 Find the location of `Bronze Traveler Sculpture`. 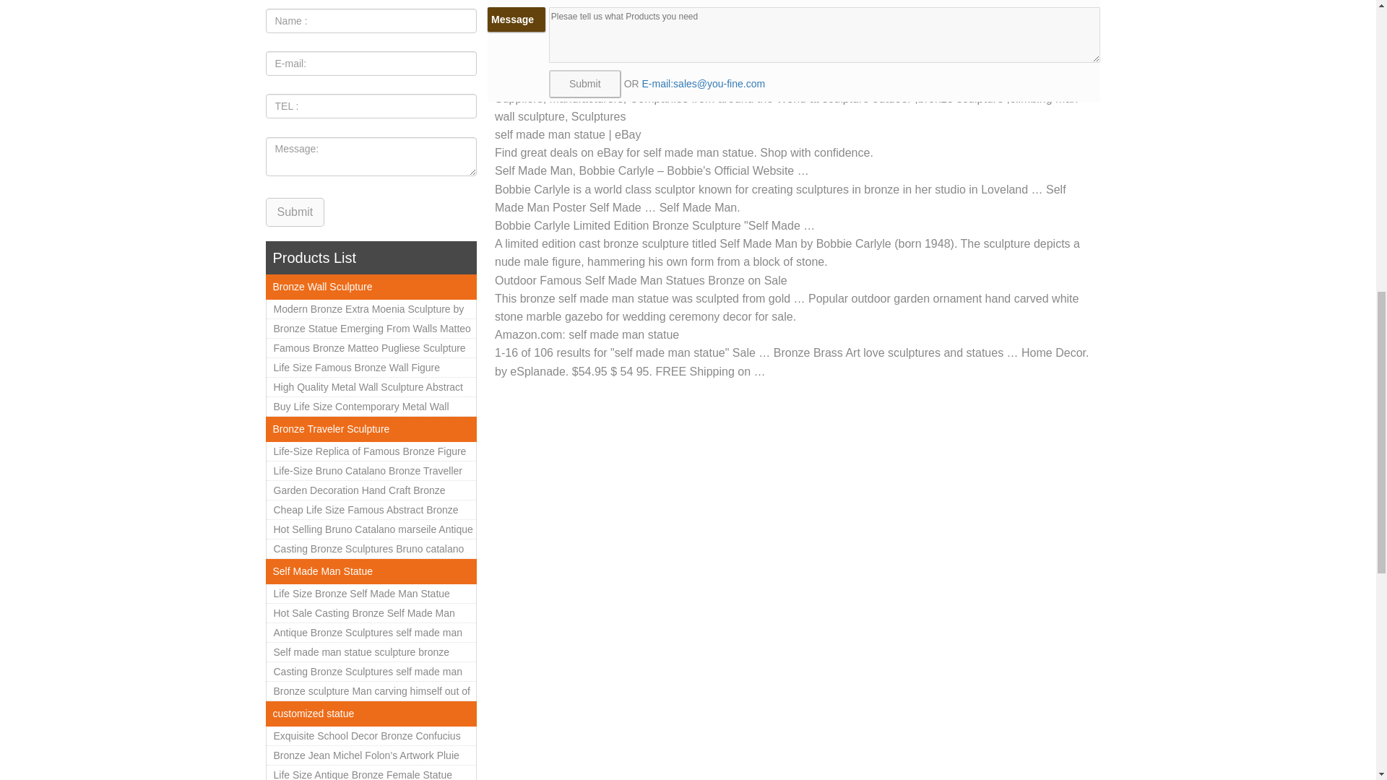

Bronze Traveler Sculpture is located at coordinates (331, 429).